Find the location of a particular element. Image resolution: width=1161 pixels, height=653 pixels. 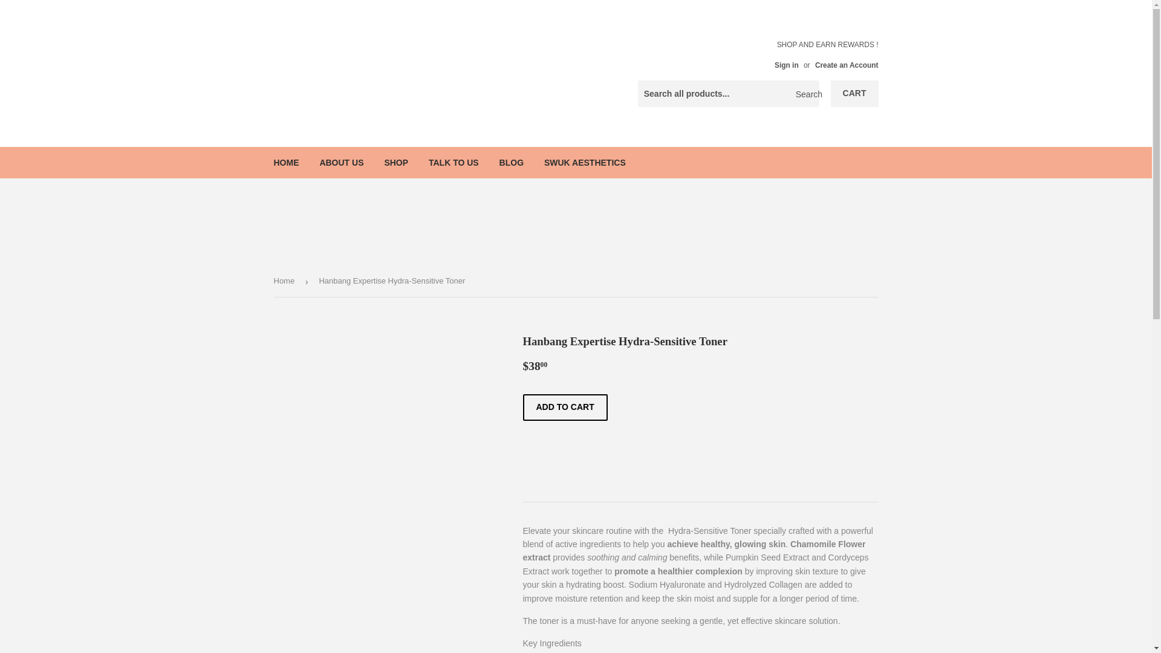

Create an Account is located at coordinates (847, 65).